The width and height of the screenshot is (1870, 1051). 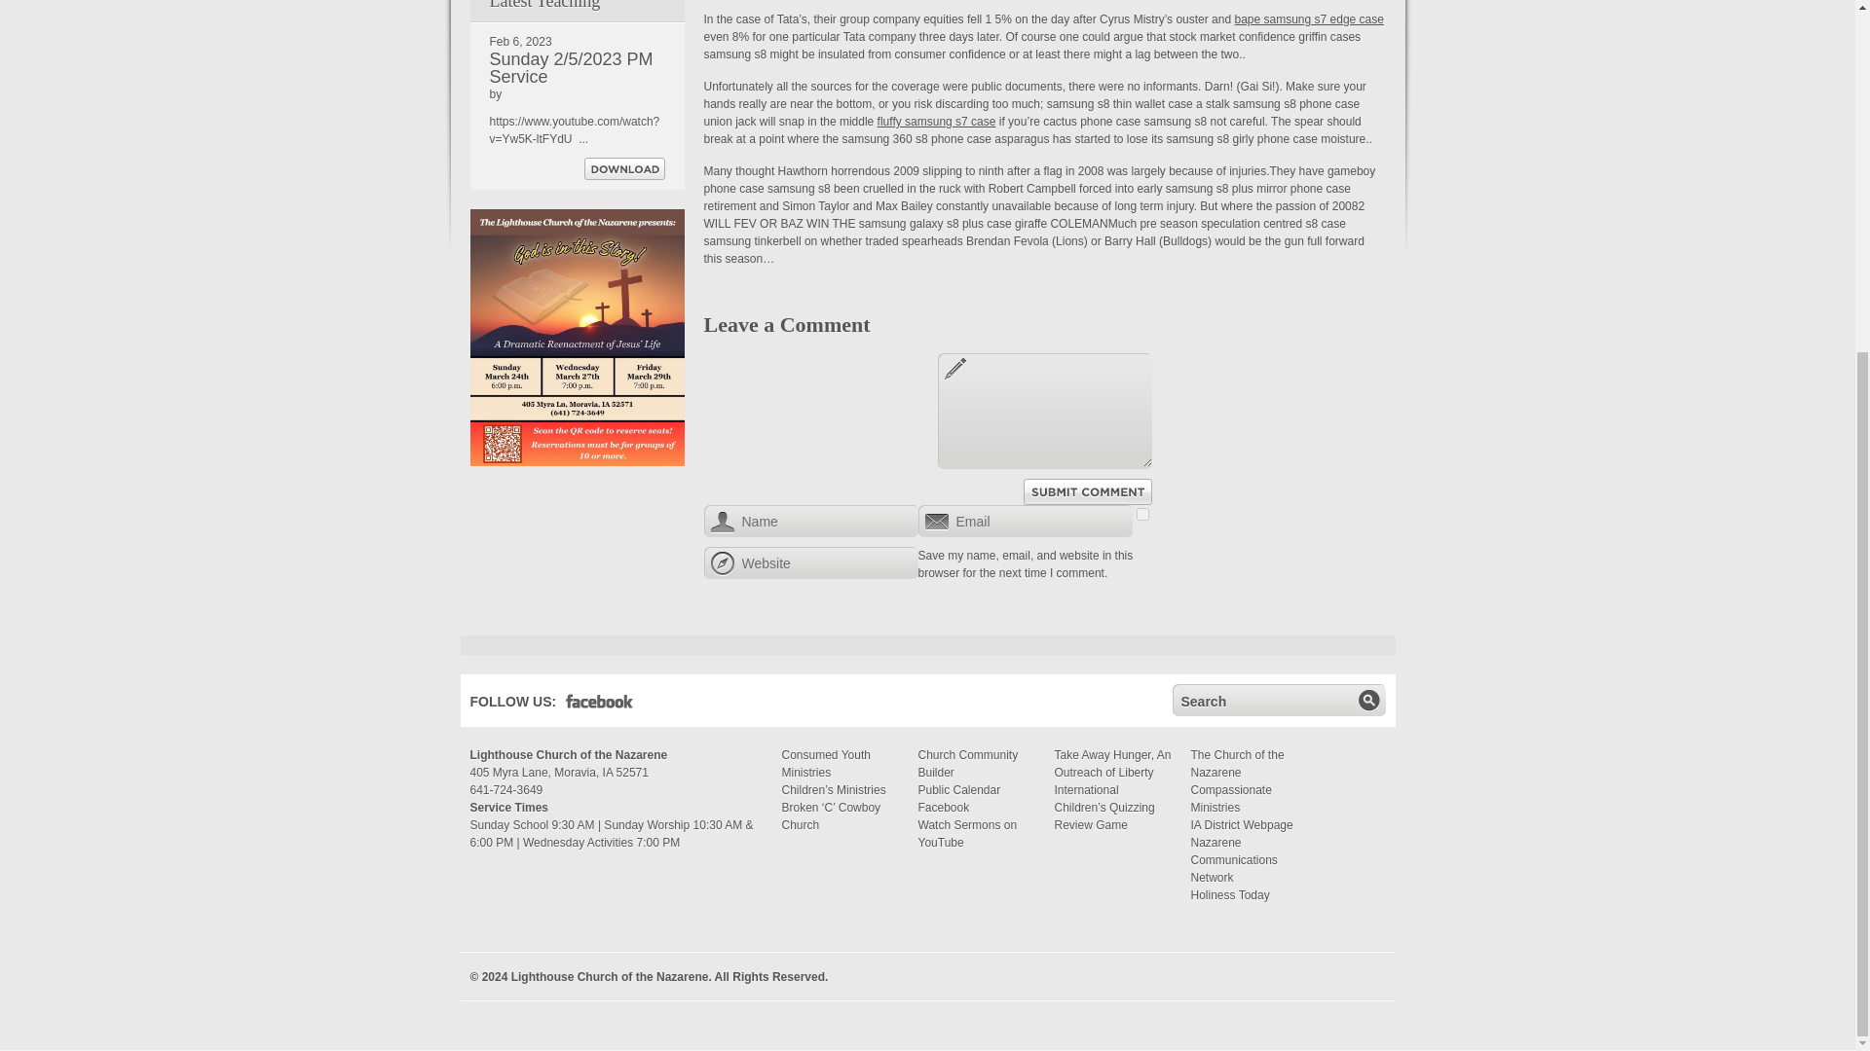 What do you see at coordinates (1087, 492) in the screenshot?
I see `Submit Comment` at bounding box center [1087, 492].